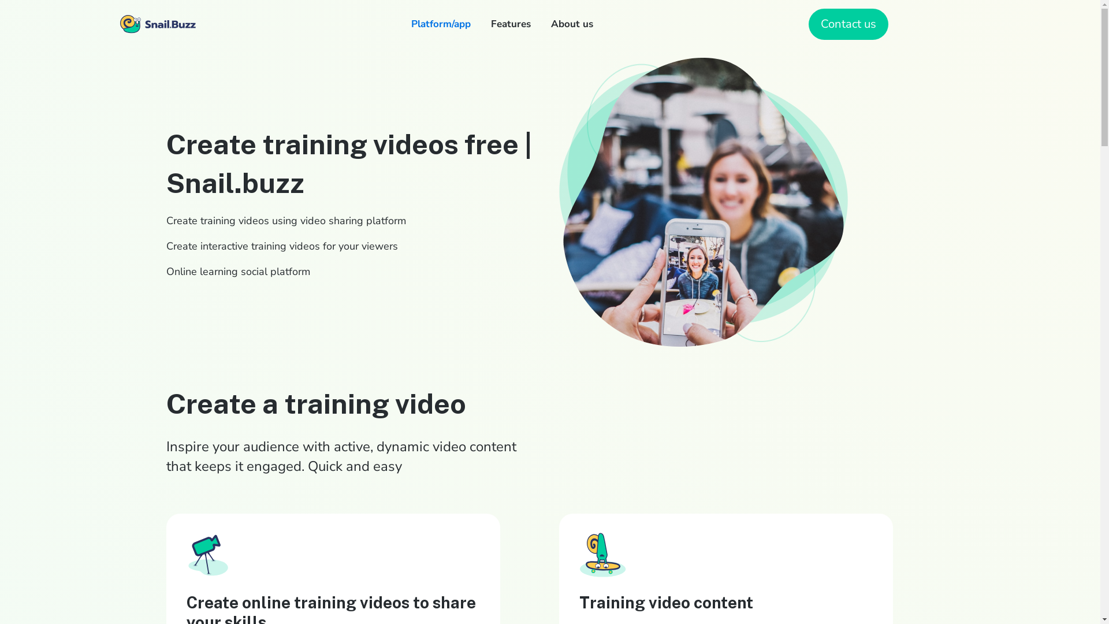 The height and width of the screenshot is (624, 1109). Describe the element at coordinates (511, 24) in the screenshot. I see `Features` at that location.